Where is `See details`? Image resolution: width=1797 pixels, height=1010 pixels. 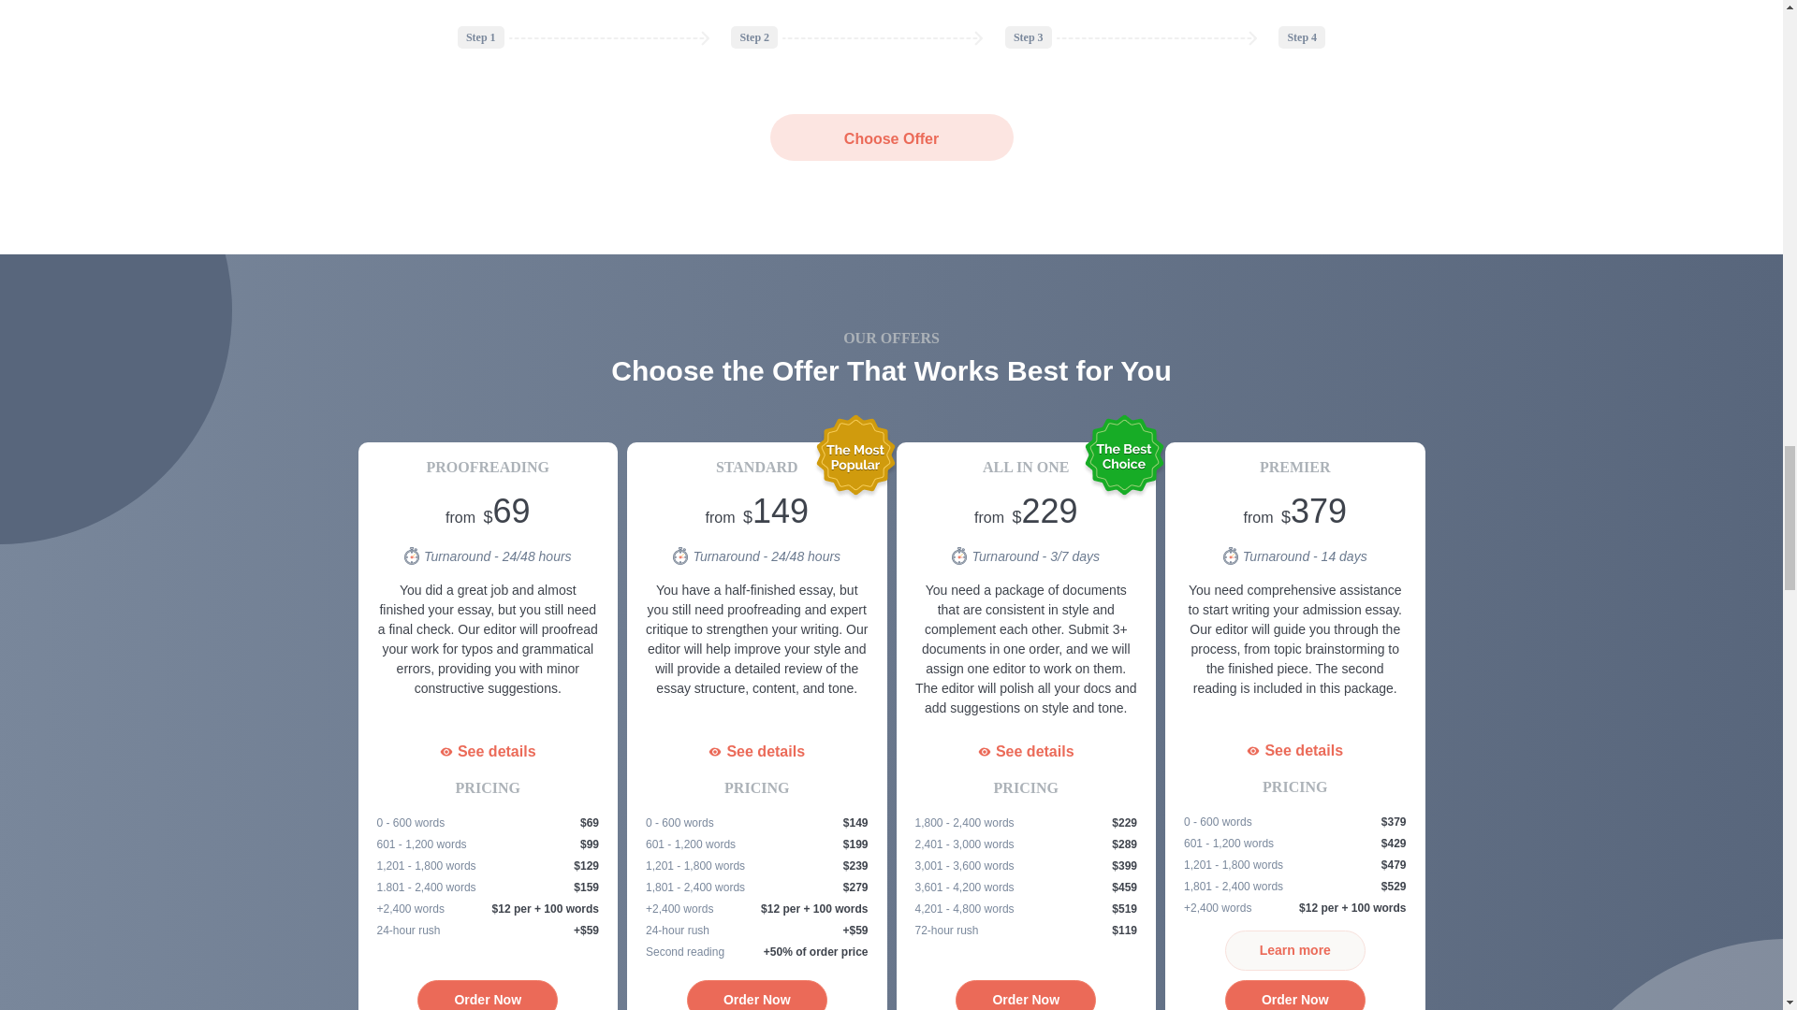 See details is located at coordinates (1295, 750).